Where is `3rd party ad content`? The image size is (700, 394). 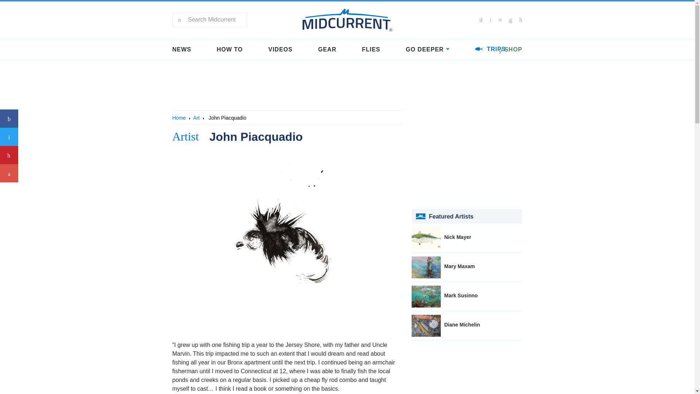
3rd party ad content is located at coordinates (347, 81).